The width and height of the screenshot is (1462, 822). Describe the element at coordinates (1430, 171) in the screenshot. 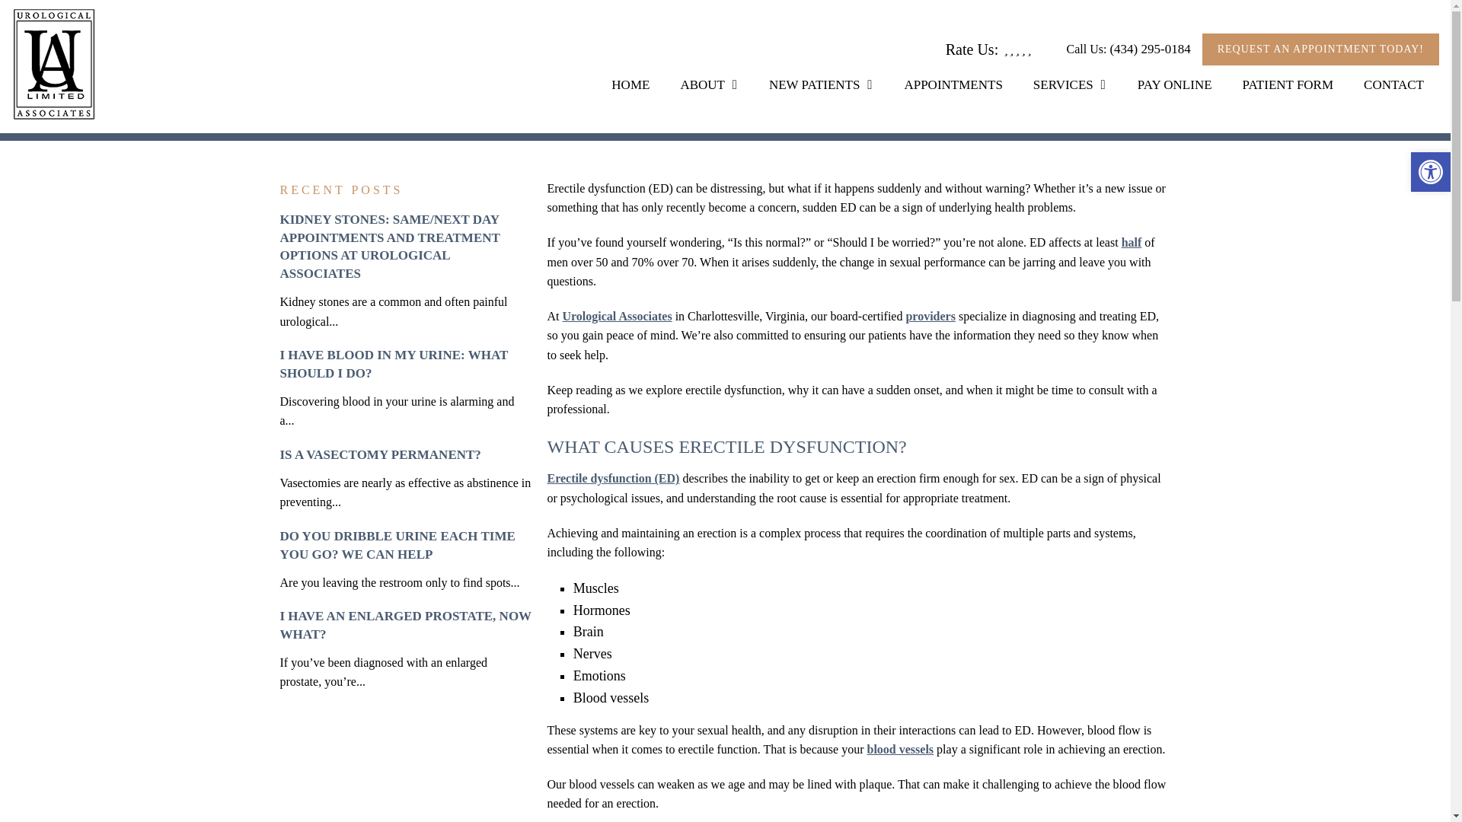

I see `Accessibility Tools` at that location.